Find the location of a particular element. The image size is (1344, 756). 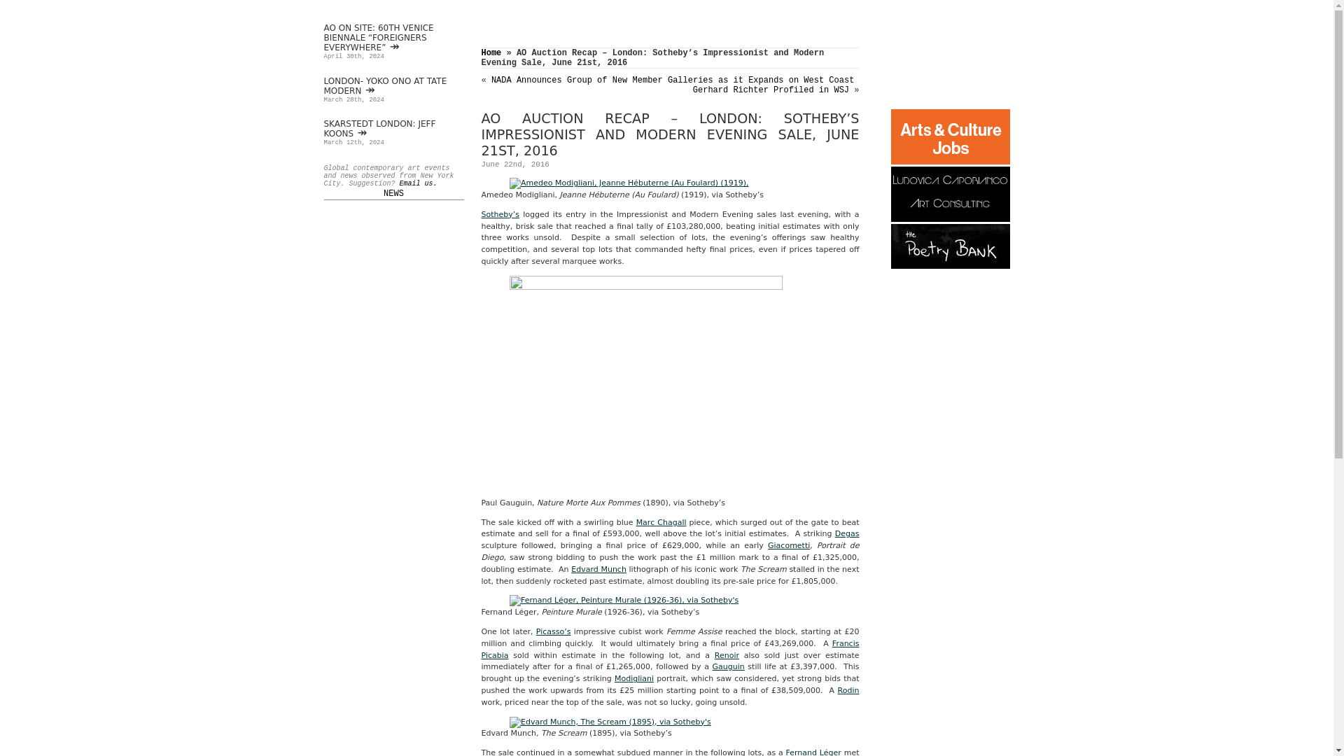

Rodin is located at coordinates (848, 690).